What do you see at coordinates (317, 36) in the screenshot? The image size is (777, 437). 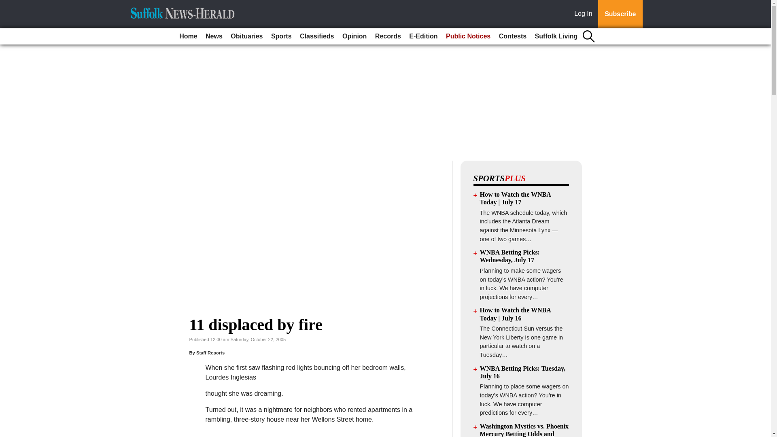 I see `Classifieds` at bounding box center [317, 36].